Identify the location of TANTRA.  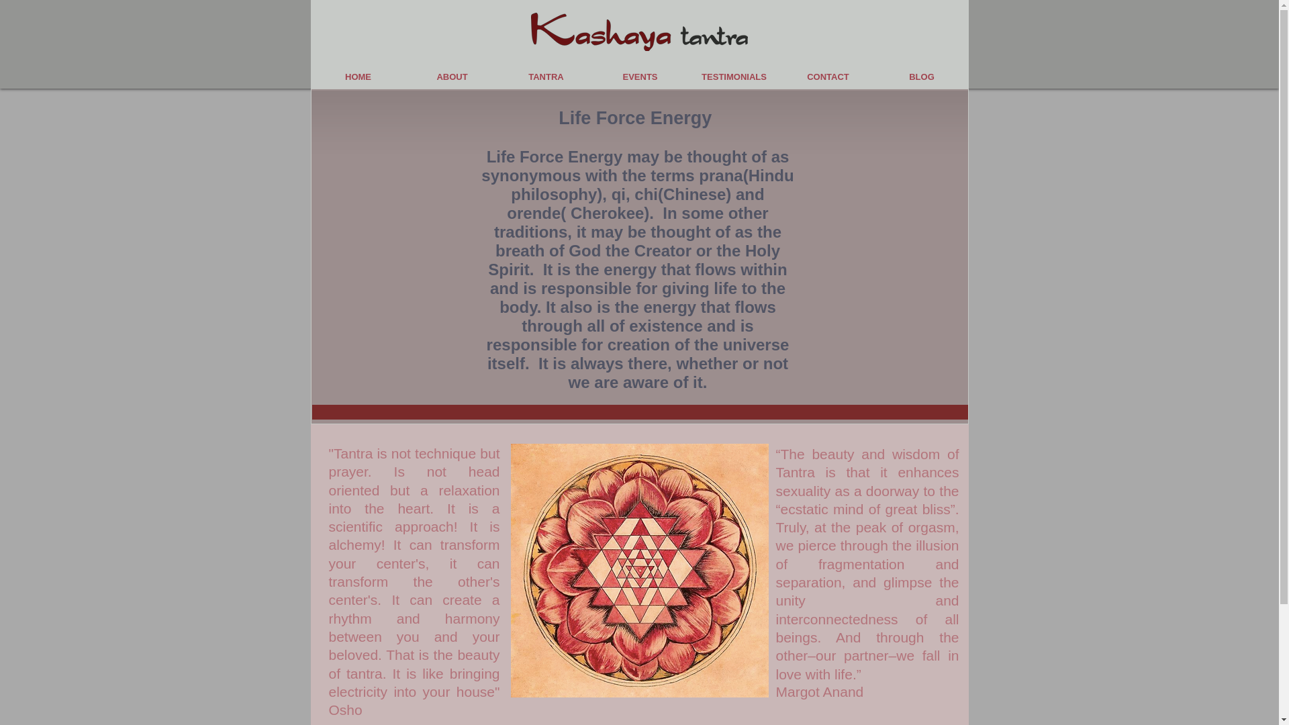
(546, 77).